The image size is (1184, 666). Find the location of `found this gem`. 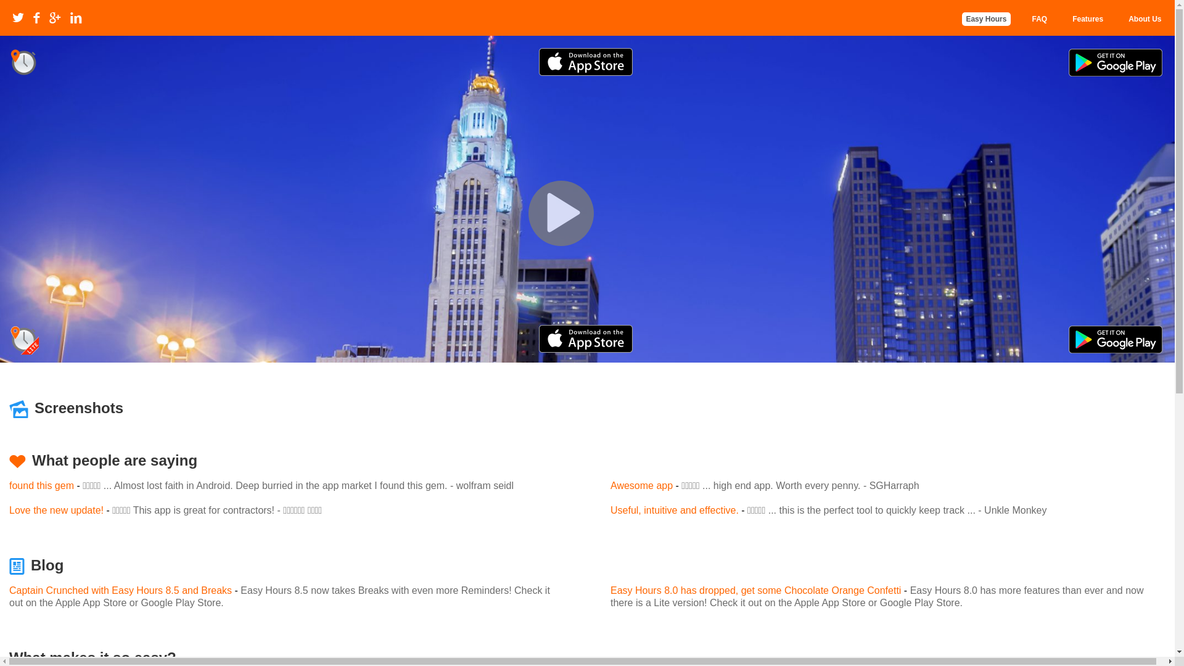

found this gem is located at coordinates (42, 486).